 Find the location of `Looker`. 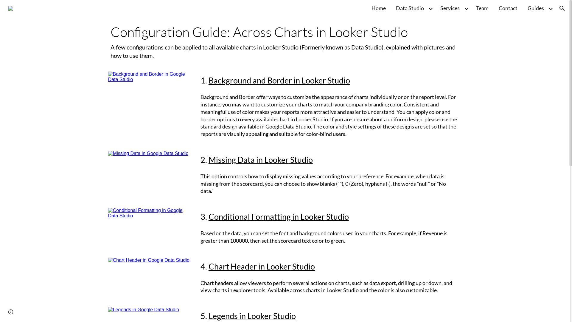

Looker is located at coordinates (259, 316).